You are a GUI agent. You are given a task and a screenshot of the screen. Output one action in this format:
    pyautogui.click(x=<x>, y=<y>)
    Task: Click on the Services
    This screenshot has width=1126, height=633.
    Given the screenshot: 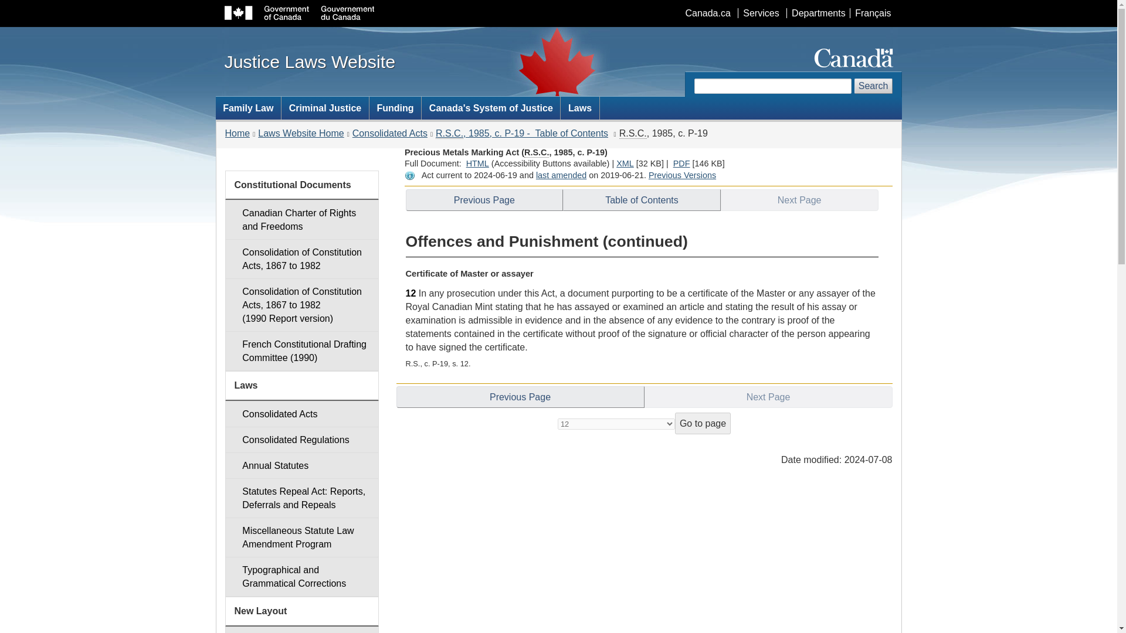 What is the action you would take?
    pyautogui.click(x=449, y=134)
    